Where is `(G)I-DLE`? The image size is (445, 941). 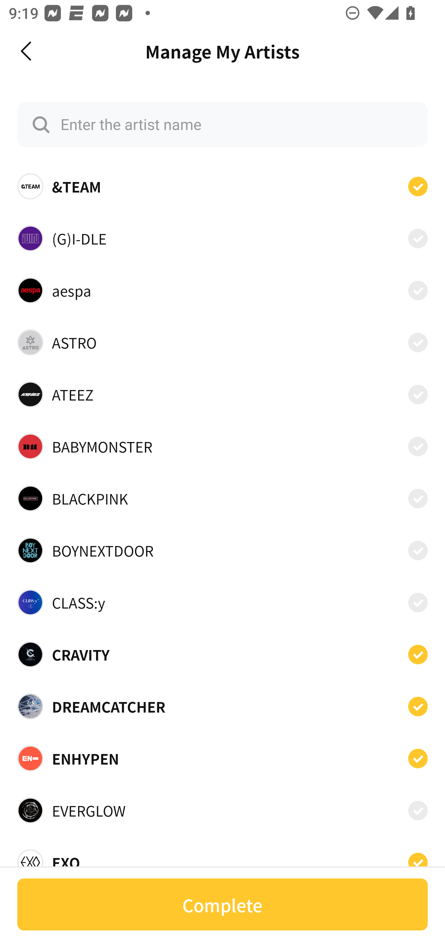 (G)I-DLE is located at coordinates (222, 238).